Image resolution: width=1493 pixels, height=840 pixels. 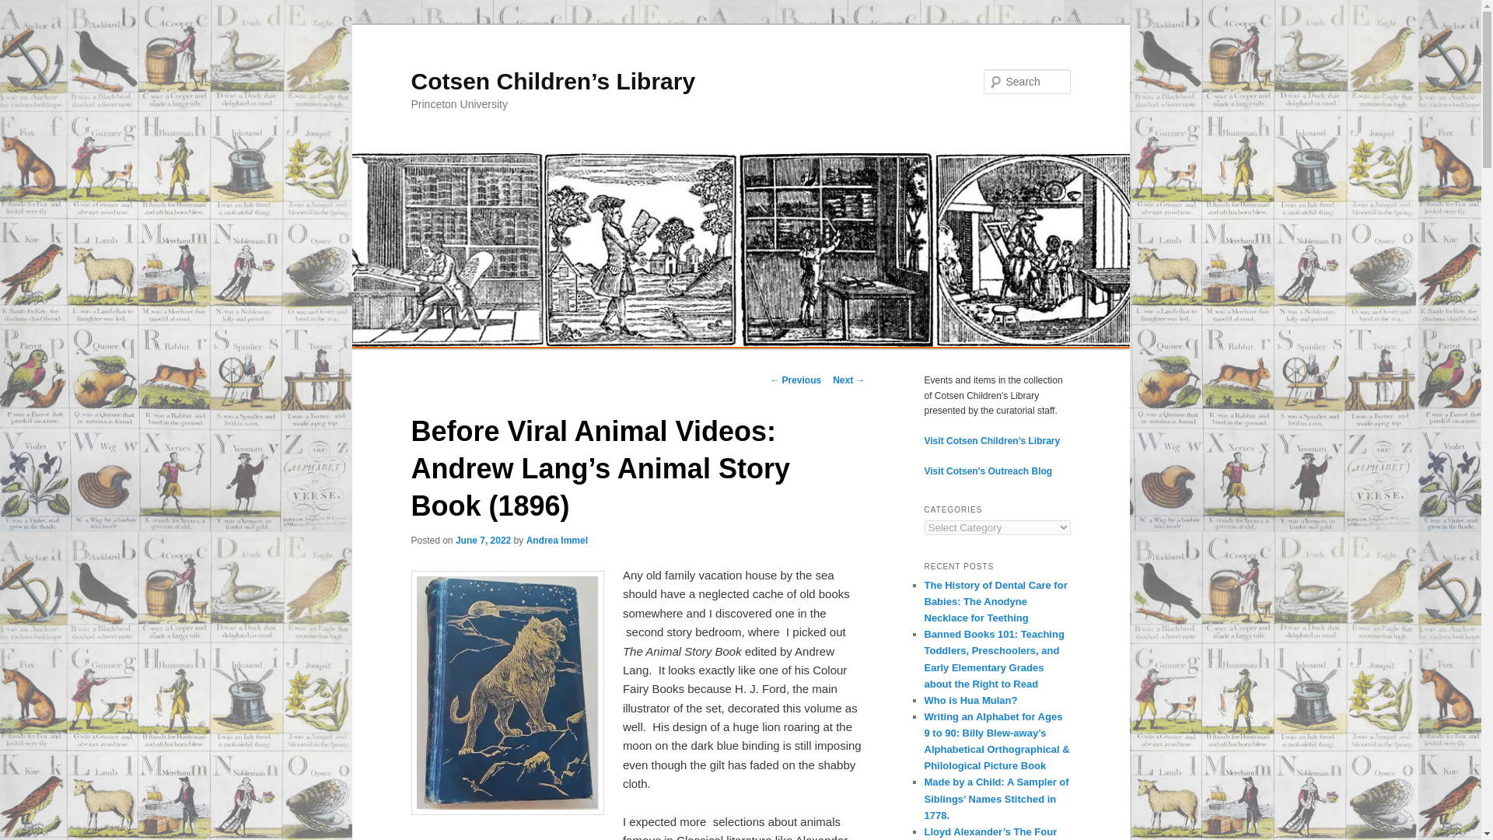 I want to click on Andrea Immel, so click(x=557, y=540).